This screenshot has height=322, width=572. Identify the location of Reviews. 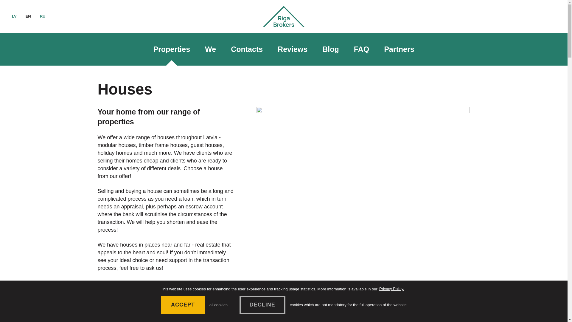
(293, 49).